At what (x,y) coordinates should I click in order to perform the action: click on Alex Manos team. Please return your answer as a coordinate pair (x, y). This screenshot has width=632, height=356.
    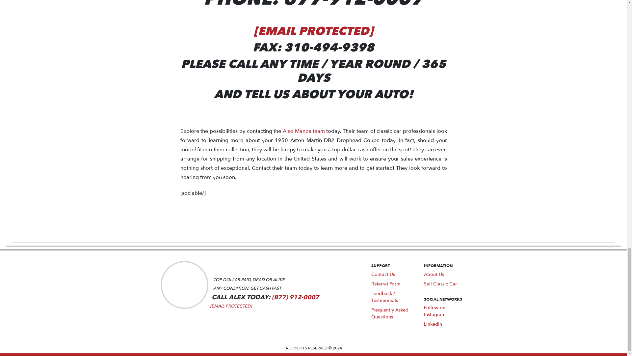
    Looking at the image, I should click on (303, 131).